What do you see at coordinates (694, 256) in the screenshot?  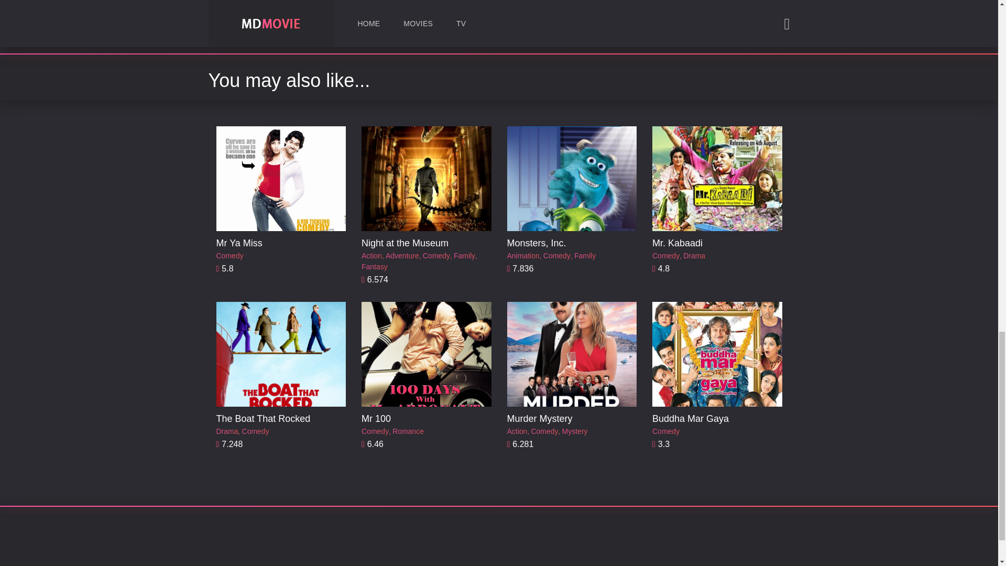 I see `Drama` at bounding box center [694, 256].